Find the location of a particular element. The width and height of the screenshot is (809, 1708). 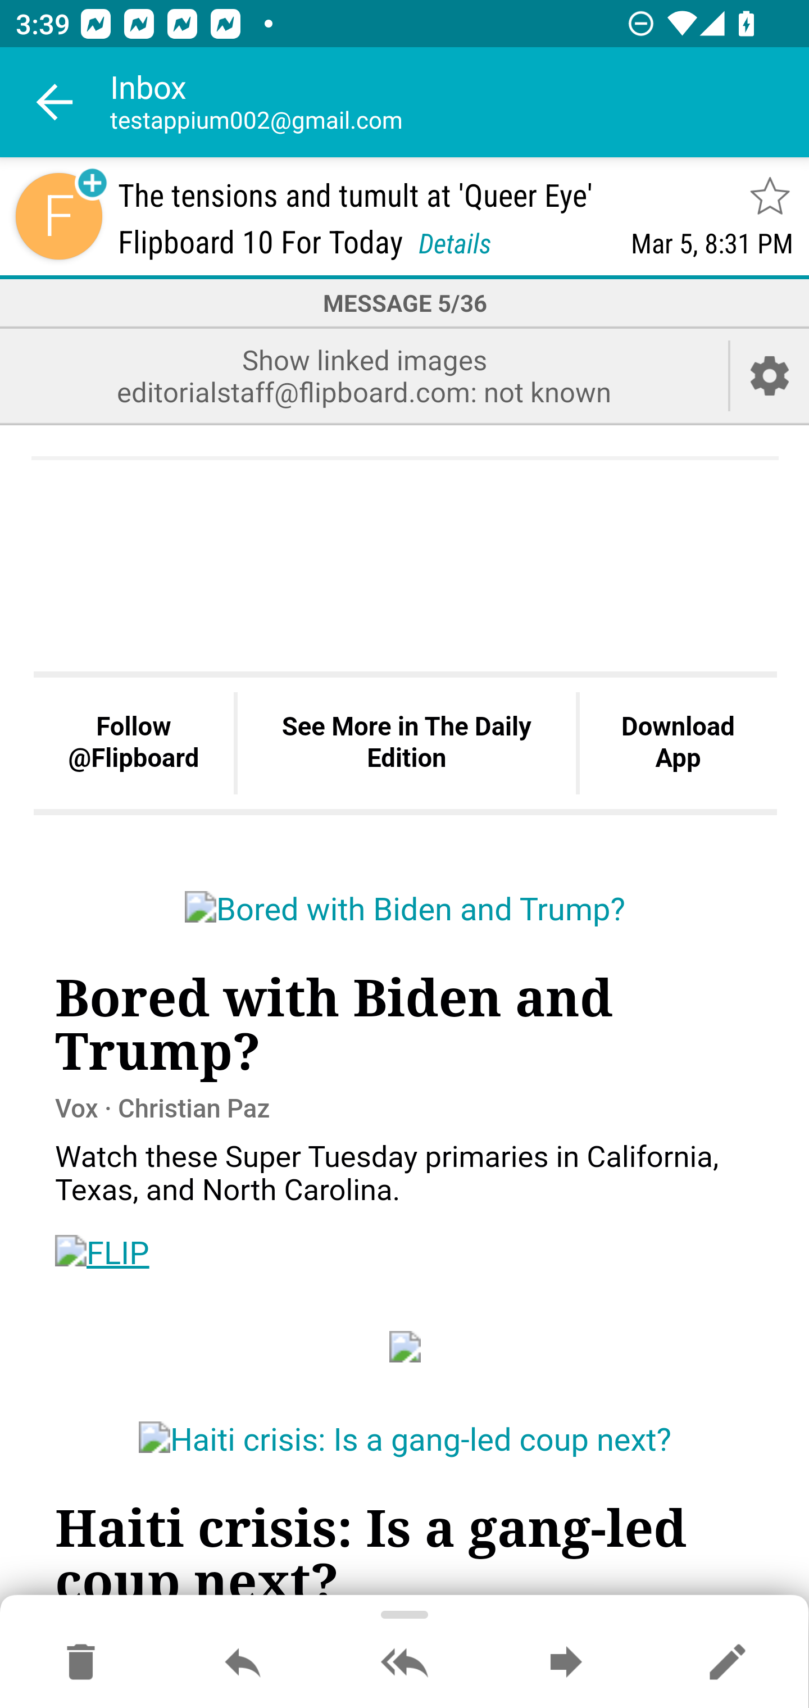

Reply all is located at coordinates (404, 1663).